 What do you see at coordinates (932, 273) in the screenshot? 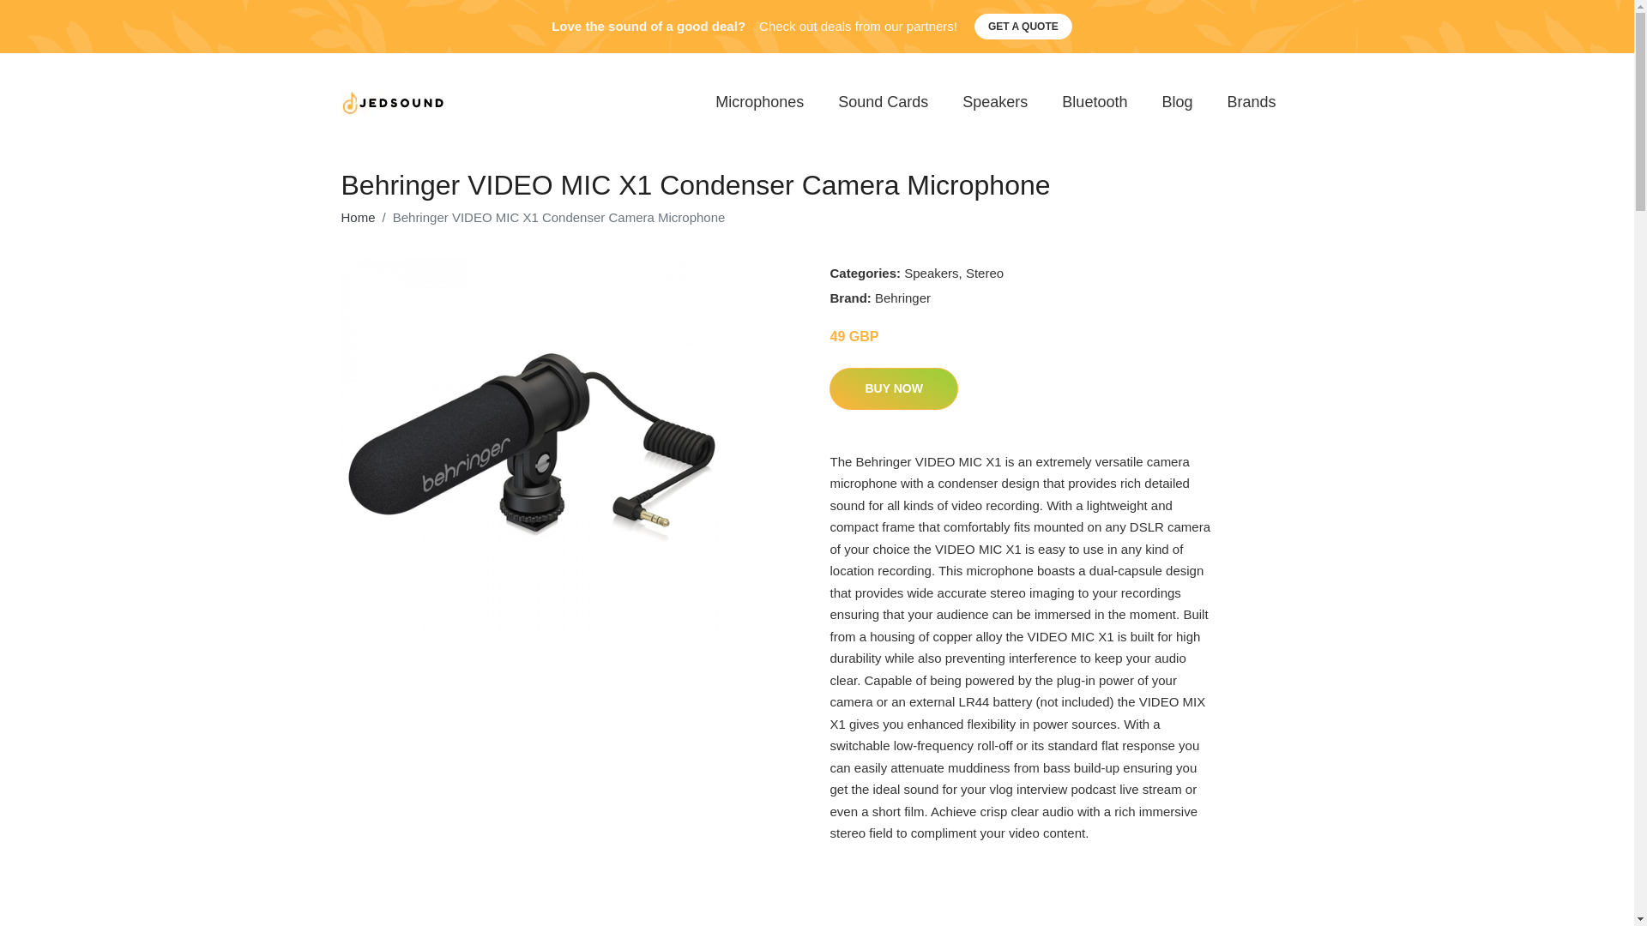
I see `Speakers` at bounding box center [932, 273].